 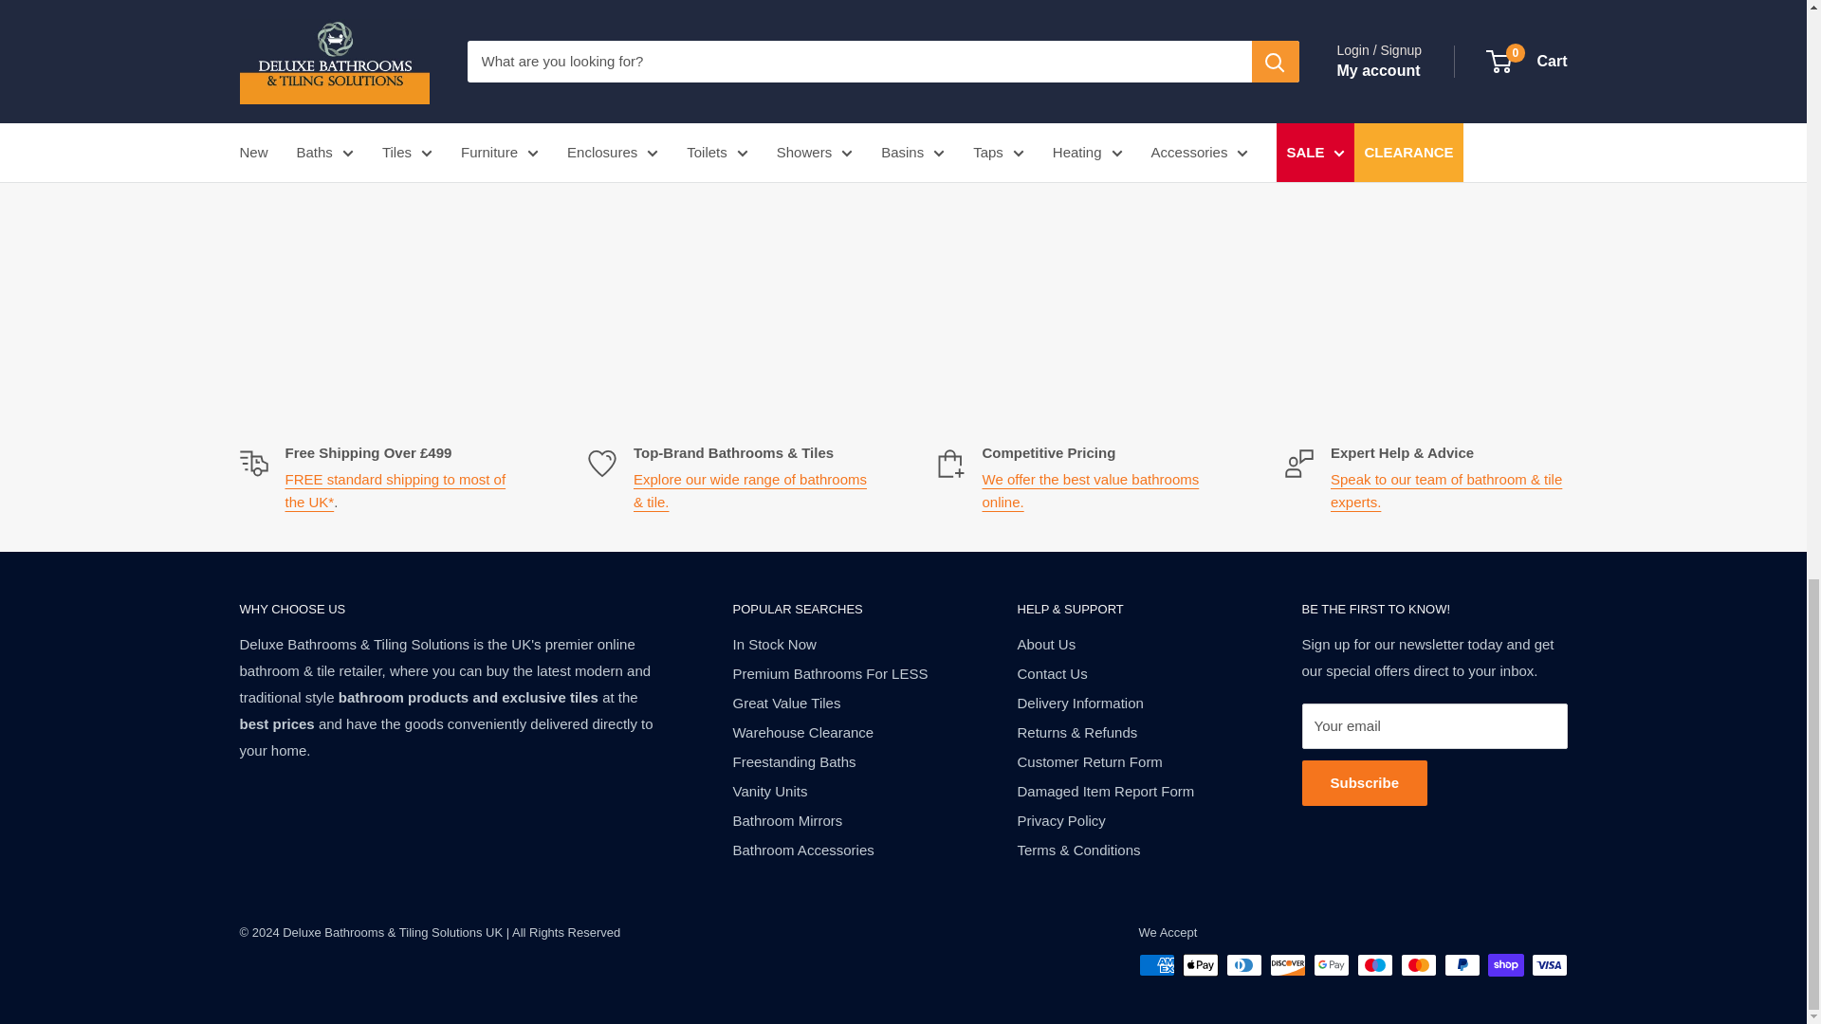 I want to click on Contact Deluxe Bathrooms, so click(x=1446, y=489).